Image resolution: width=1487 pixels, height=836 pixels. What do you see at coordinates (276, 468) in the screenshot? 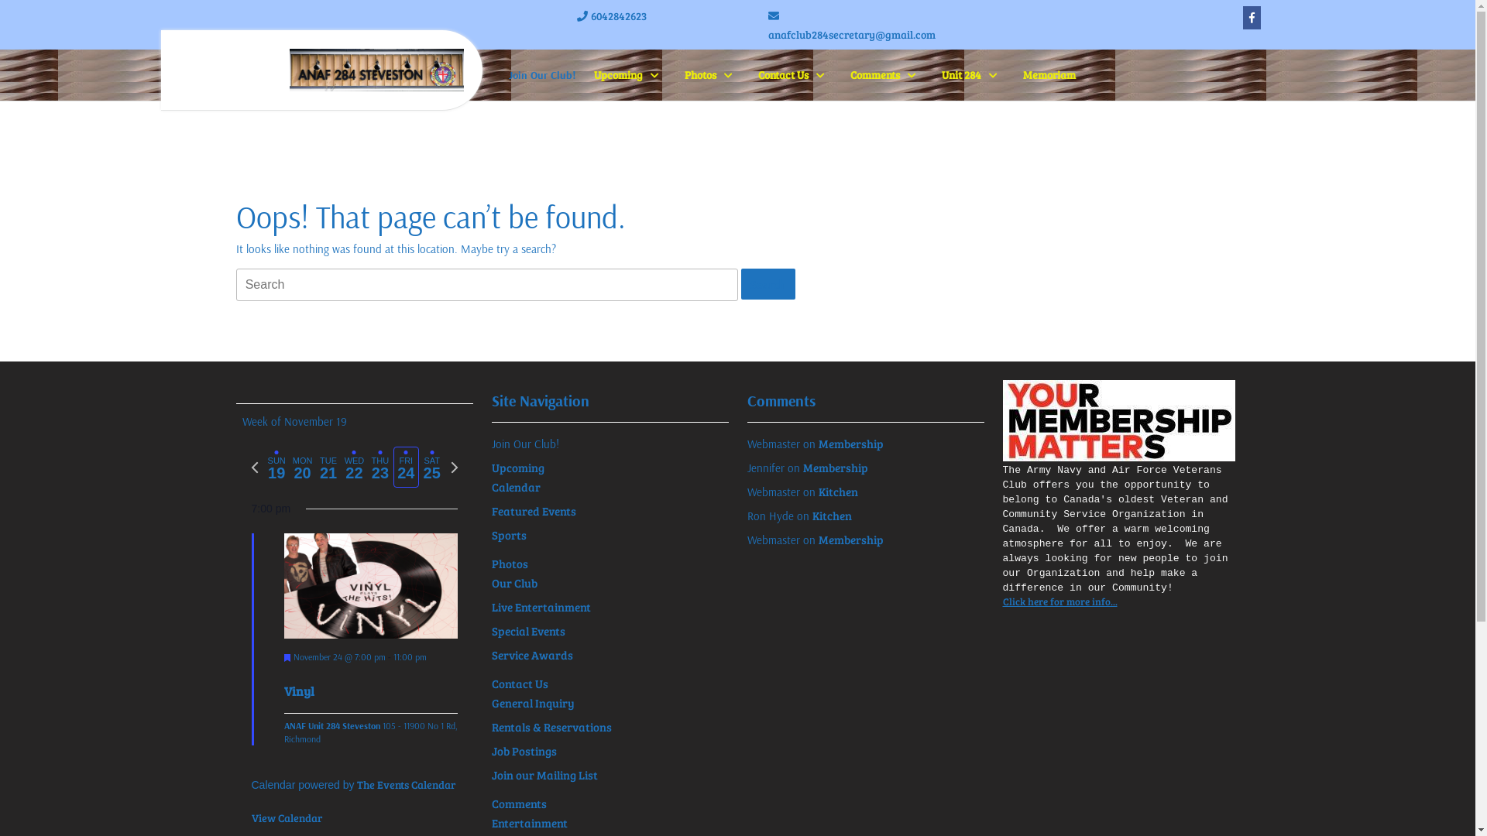
I see `SUN
19` at bounding box center [276, 468].